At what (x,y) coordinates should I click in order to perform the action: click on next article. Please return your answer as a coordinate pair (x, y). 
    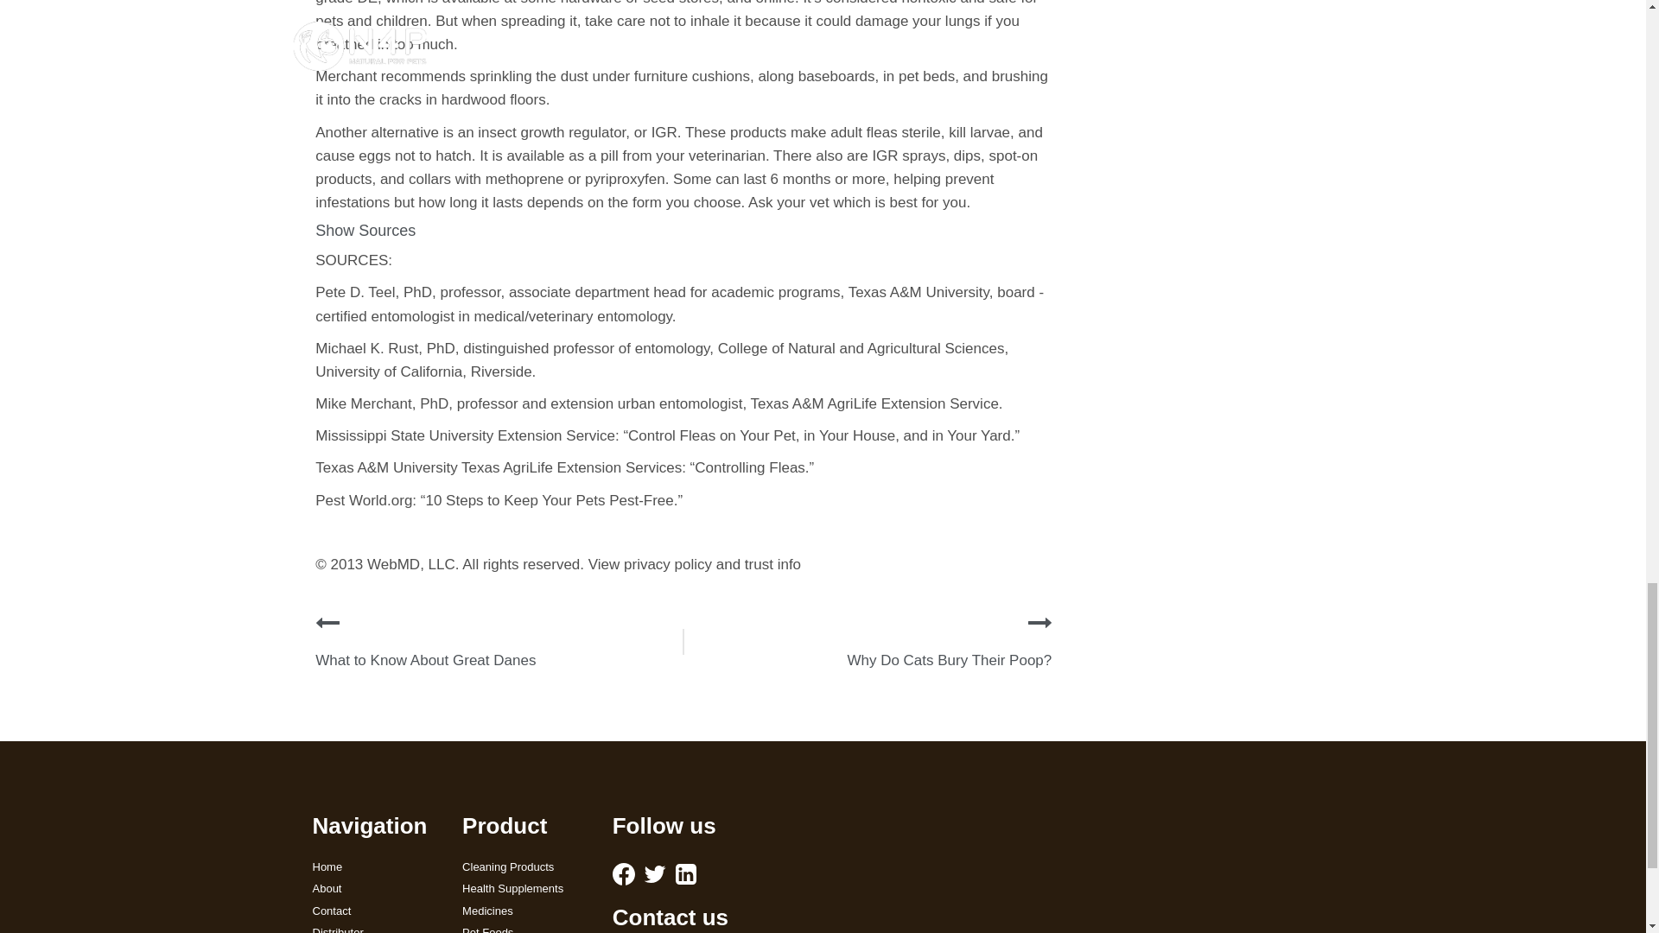
    Looking at the image, I should click on (1040, 623).